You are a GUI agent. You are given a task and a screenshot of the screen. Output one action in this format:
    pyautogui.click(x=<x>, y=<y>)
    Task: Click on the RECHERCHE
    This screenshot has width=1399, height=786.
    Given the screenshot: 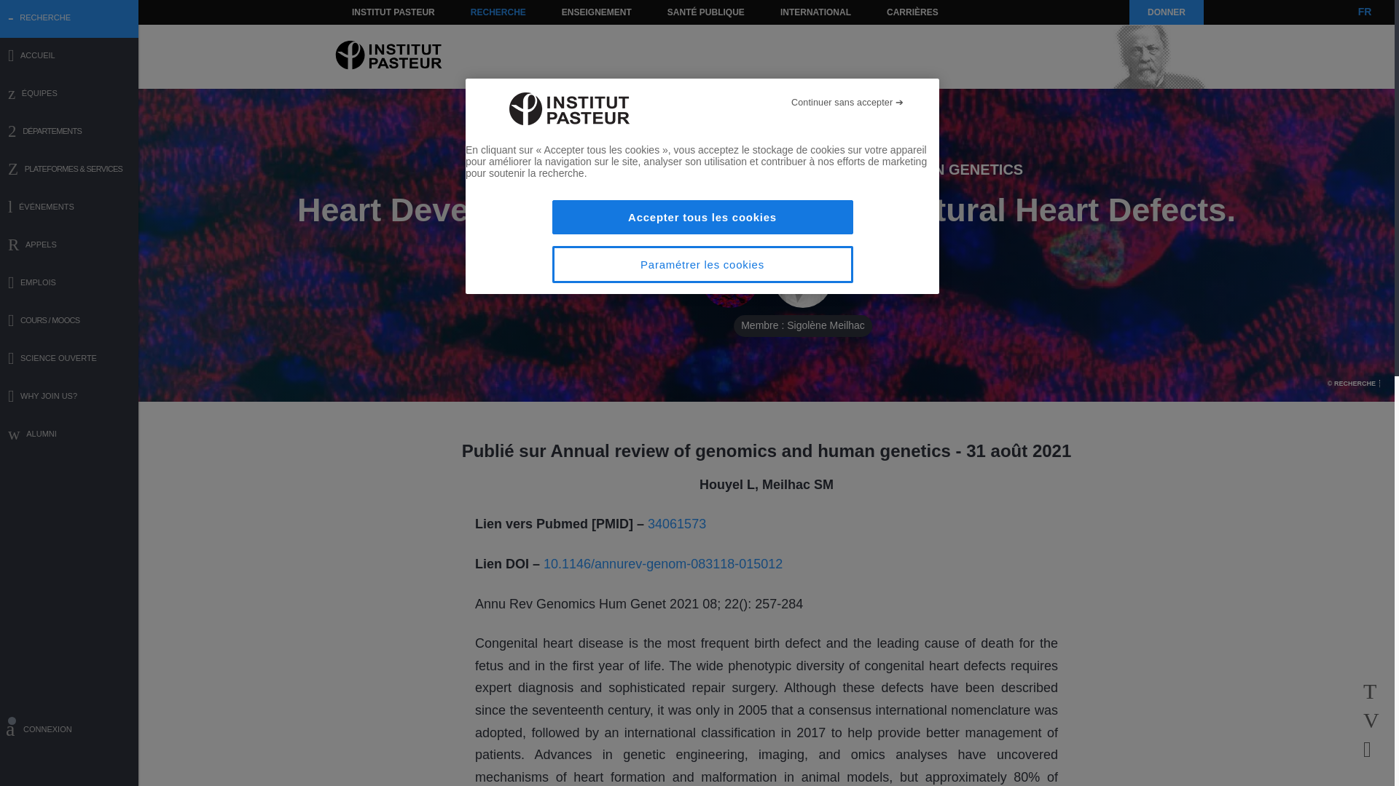 What is the action you would take?
    pyautogui.click(x=498, y=12)
    